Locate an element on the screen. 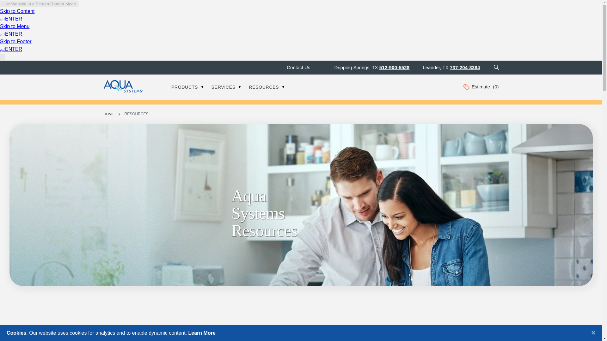 The width and height of the screenshot is (607, 341). PRODUCTS is located at coordinates (188, 87).